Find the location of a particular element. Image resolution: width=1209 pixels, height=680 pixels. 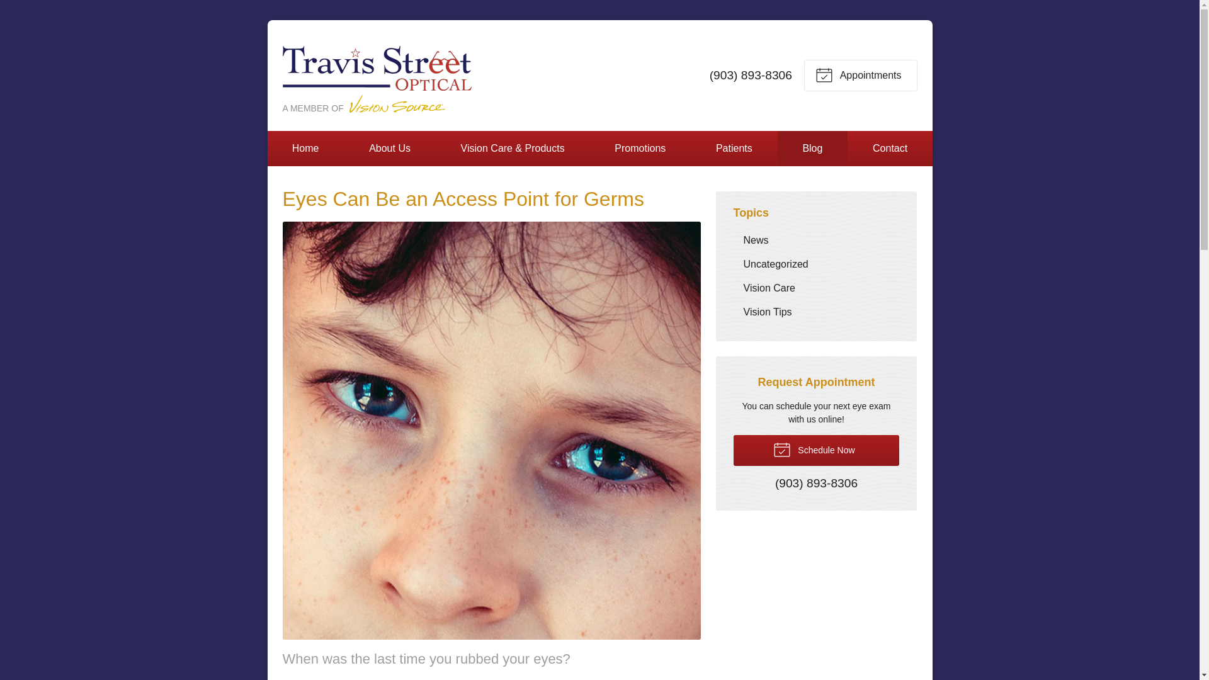

A MEMBER OF VISION SOURCE is located at coordinates (377, 76).